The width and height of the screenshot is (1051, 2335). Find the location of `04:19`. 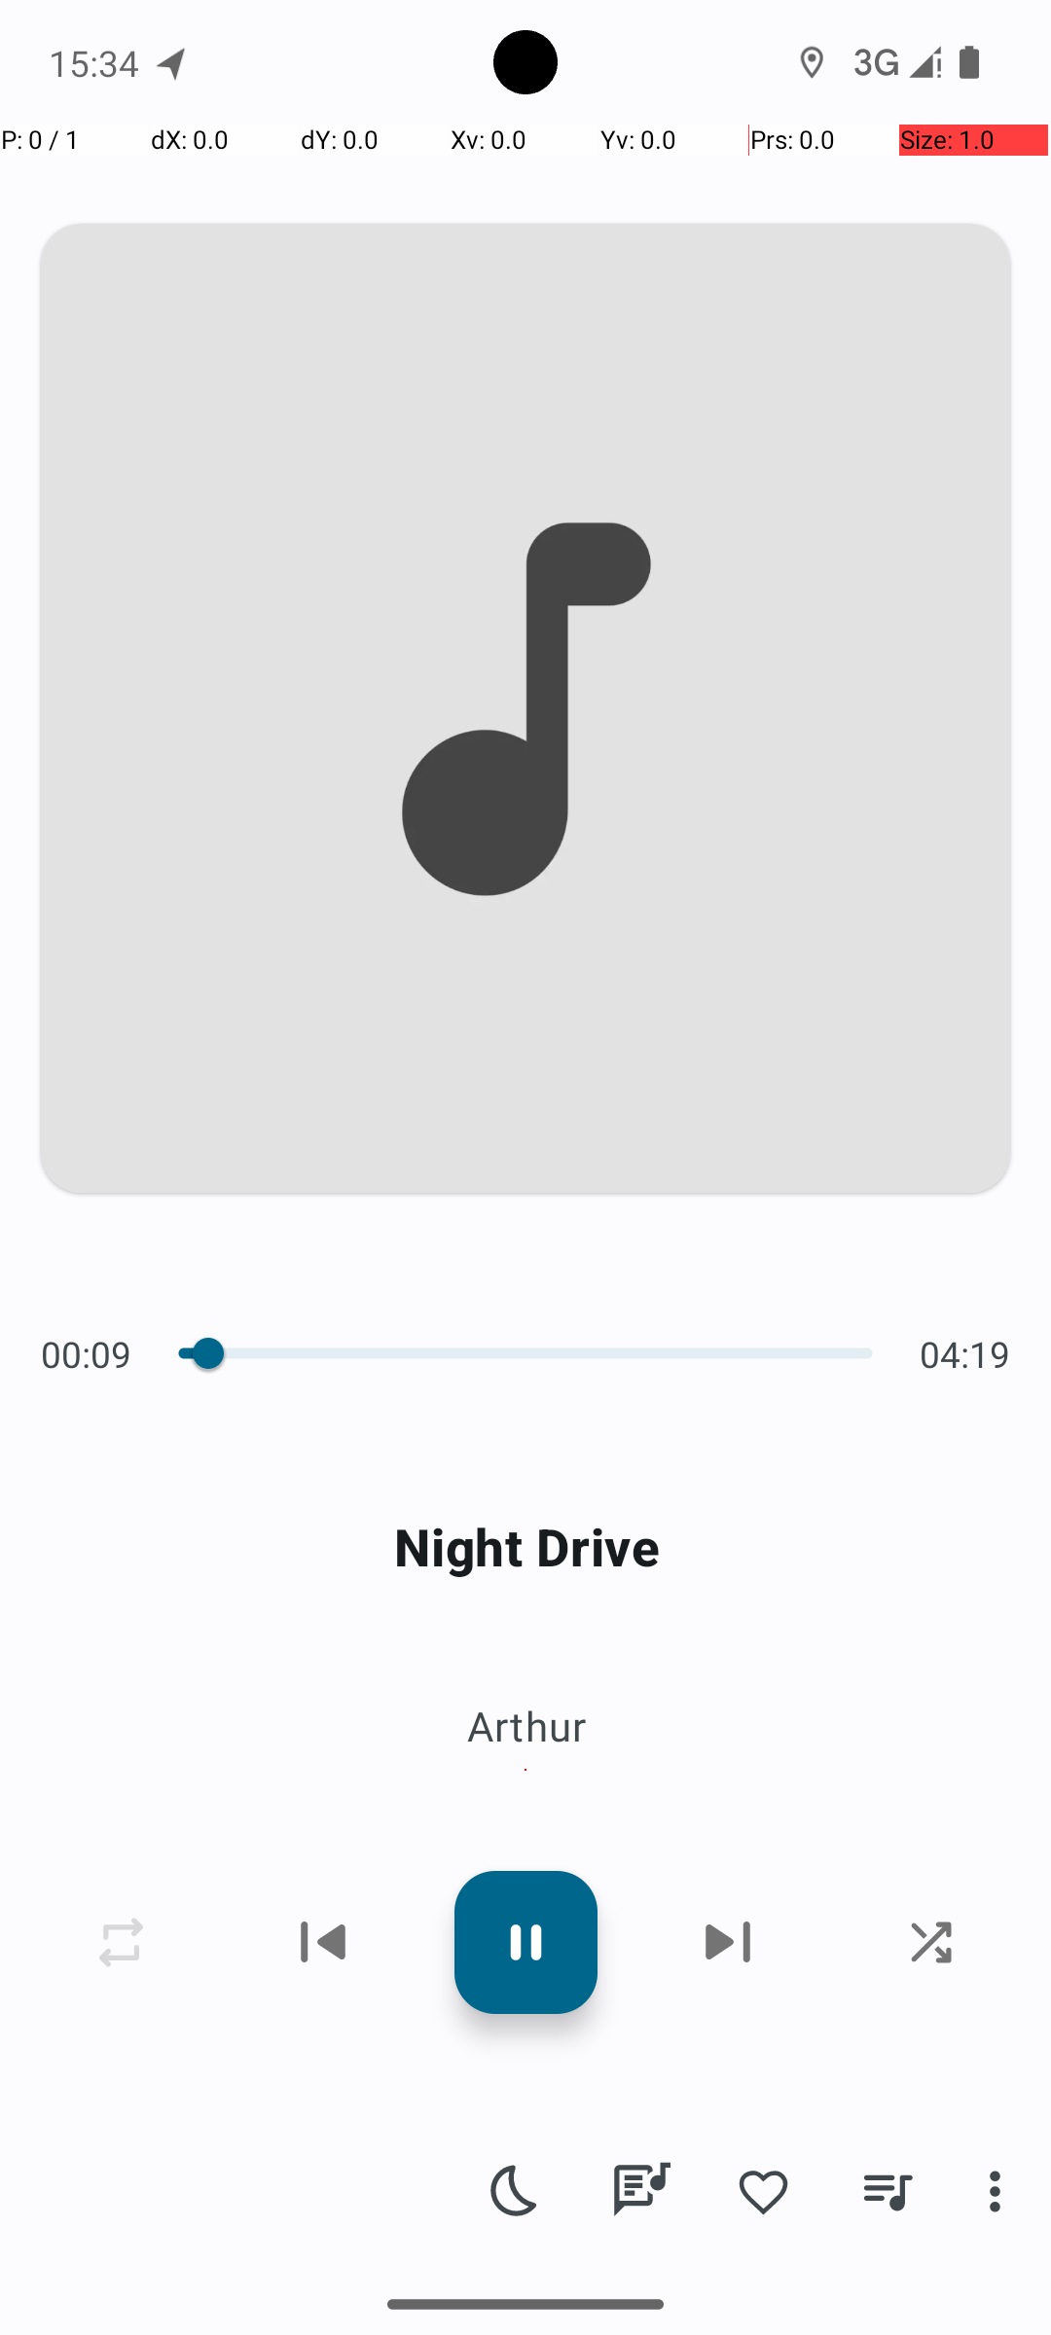

04:19 is located at coordinates (960, 1354).